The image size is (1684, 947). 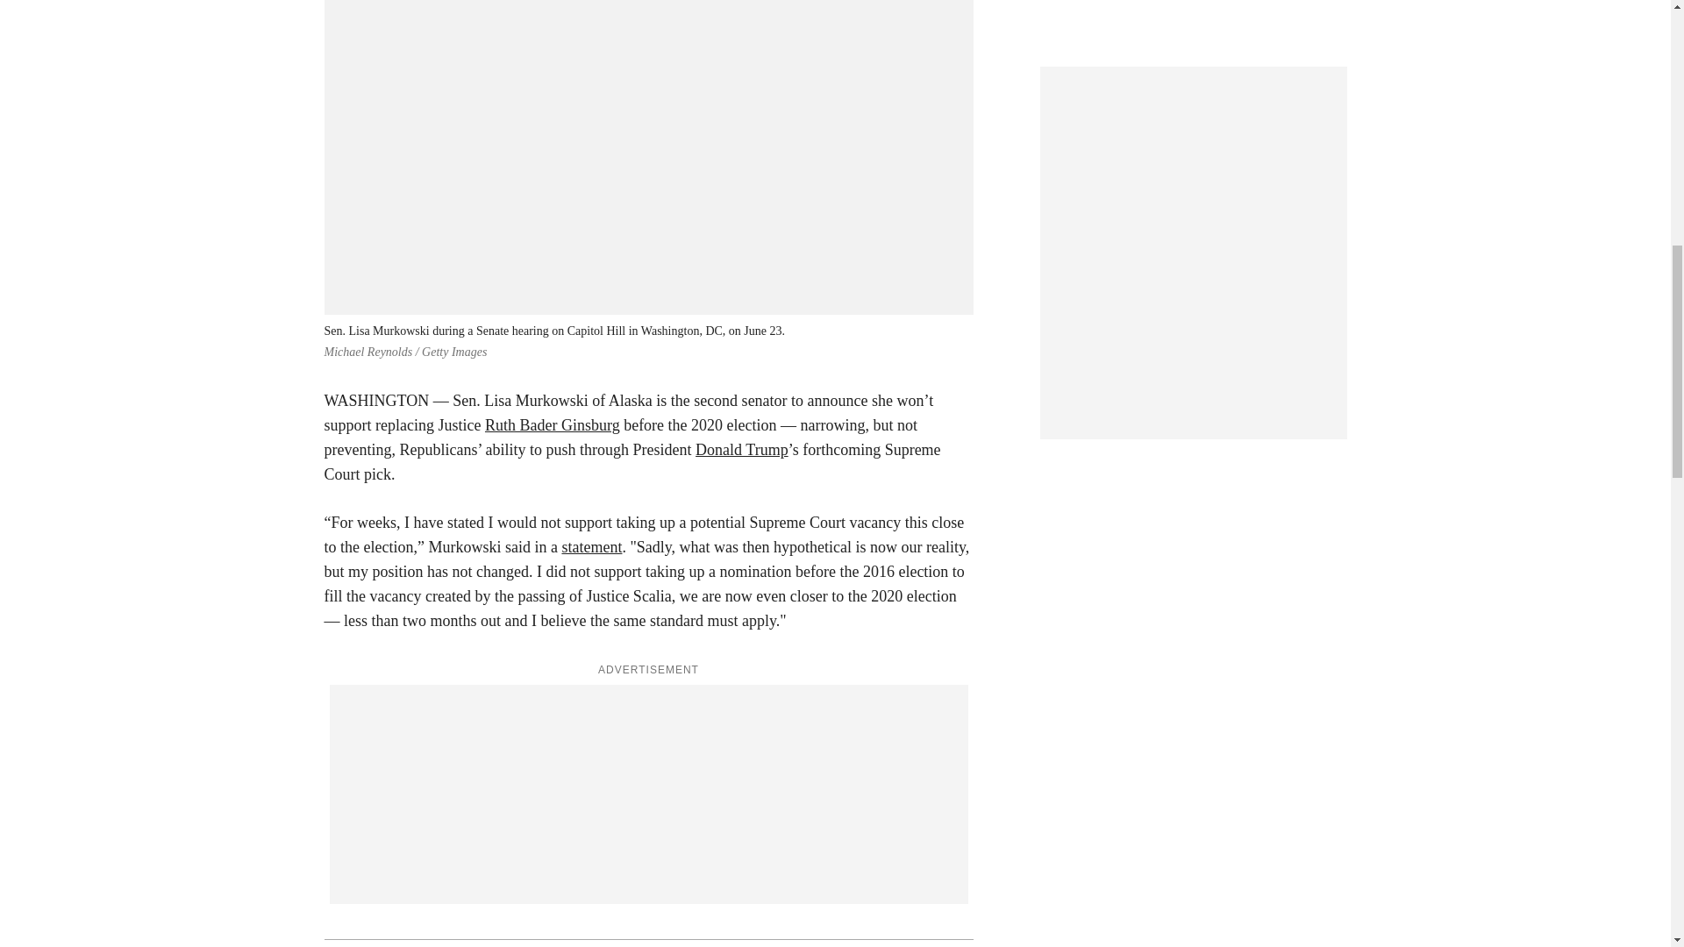 What do you see at coordinates (591, 547) in the screenshot?
I see `statement` at bounding box center [591, 547].